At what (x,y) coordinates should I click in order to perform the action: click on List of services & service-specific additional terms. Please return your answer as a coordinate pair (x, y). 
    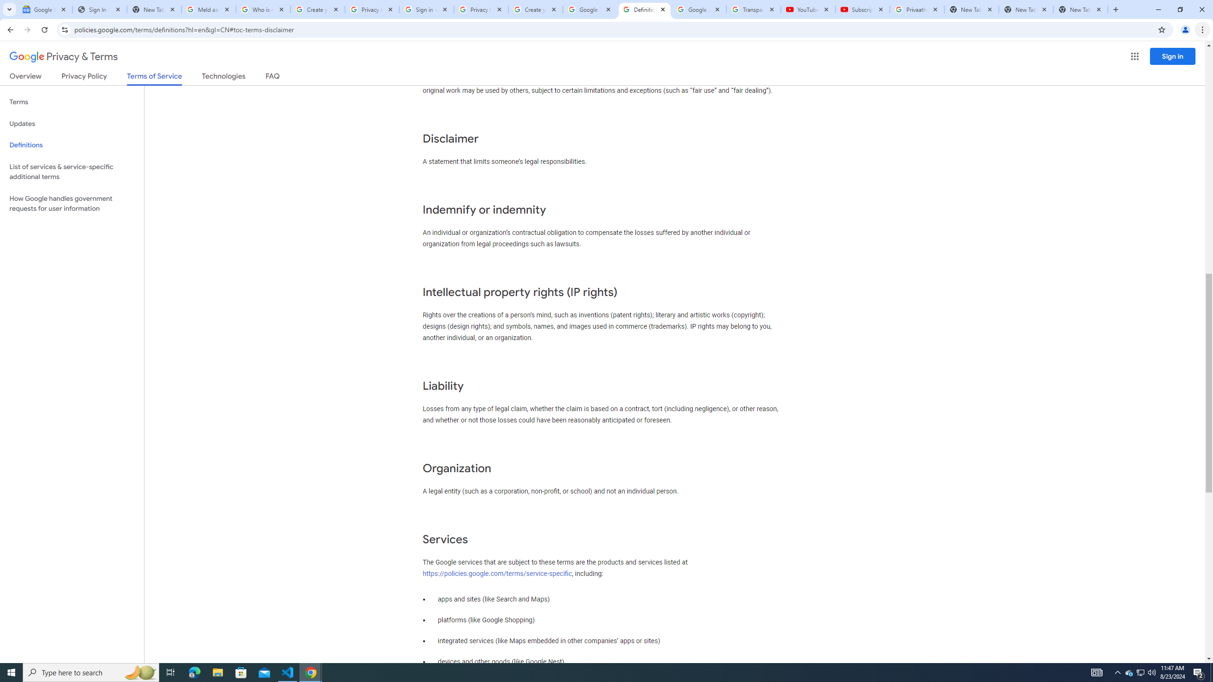
    Looking at the image, I should click on (72, 171).